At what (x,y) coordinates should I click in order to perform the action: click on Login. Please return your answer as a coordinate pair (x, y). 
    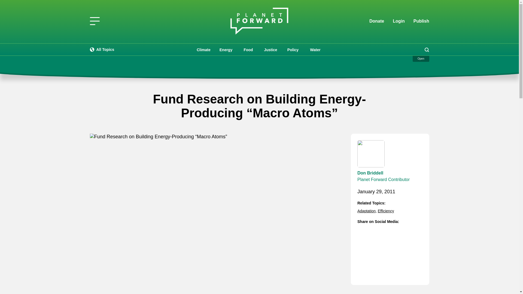
    Looking at the image, I should click on (399, 21).